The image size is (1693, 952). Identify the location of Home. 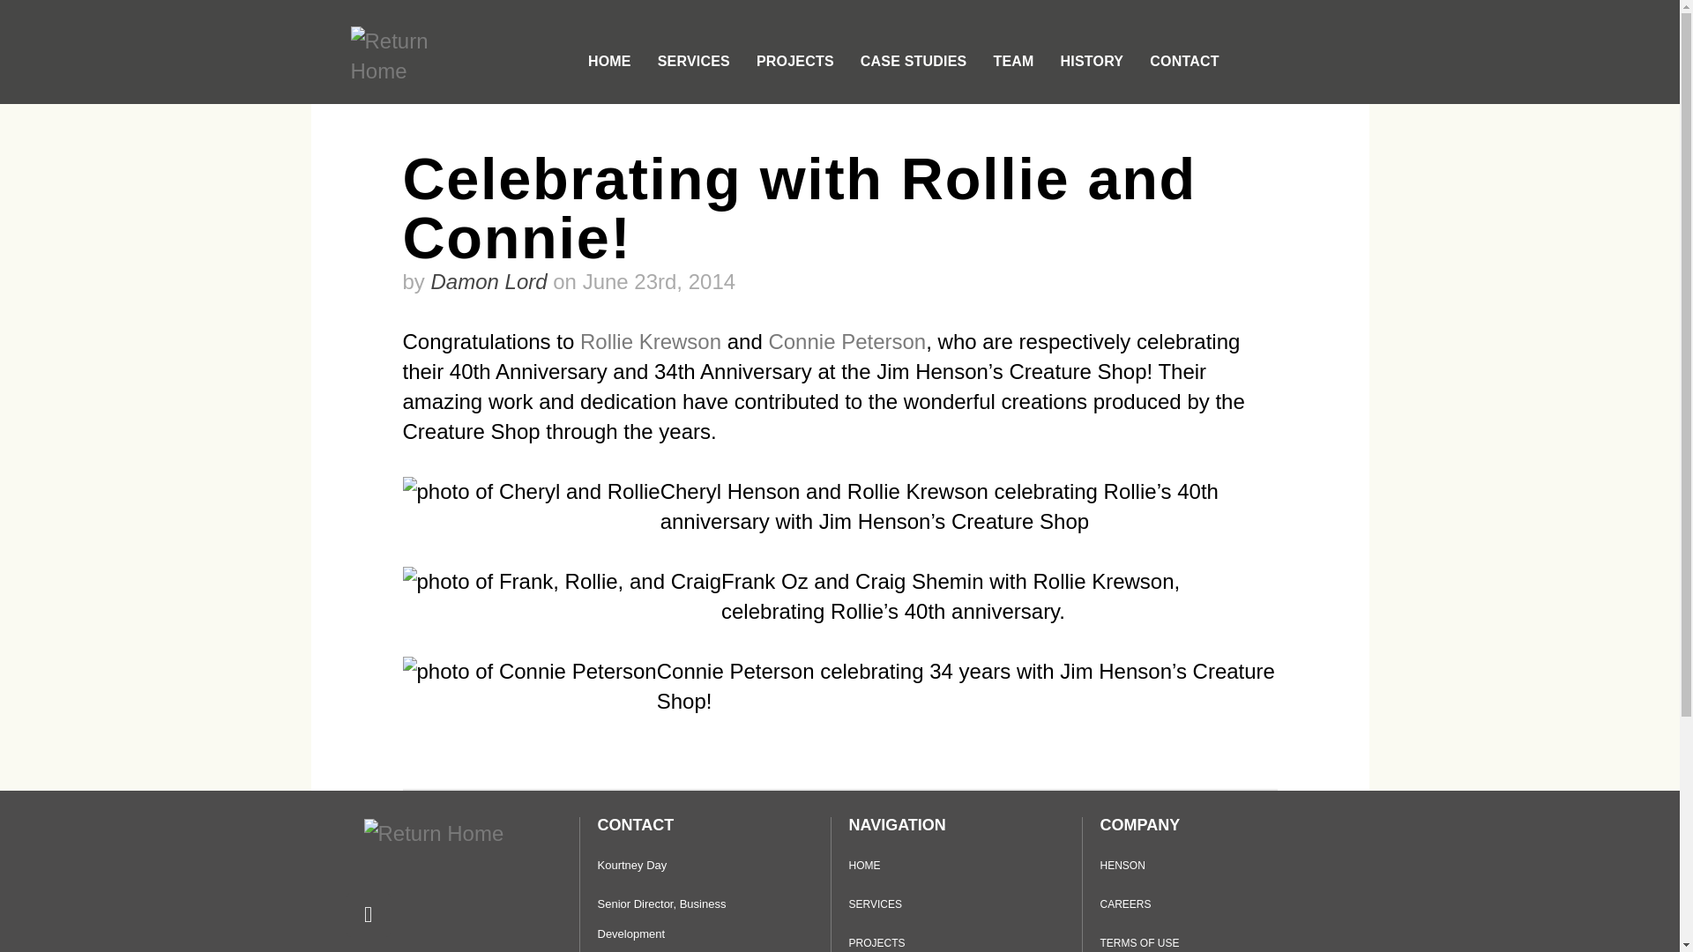
(433, 834).